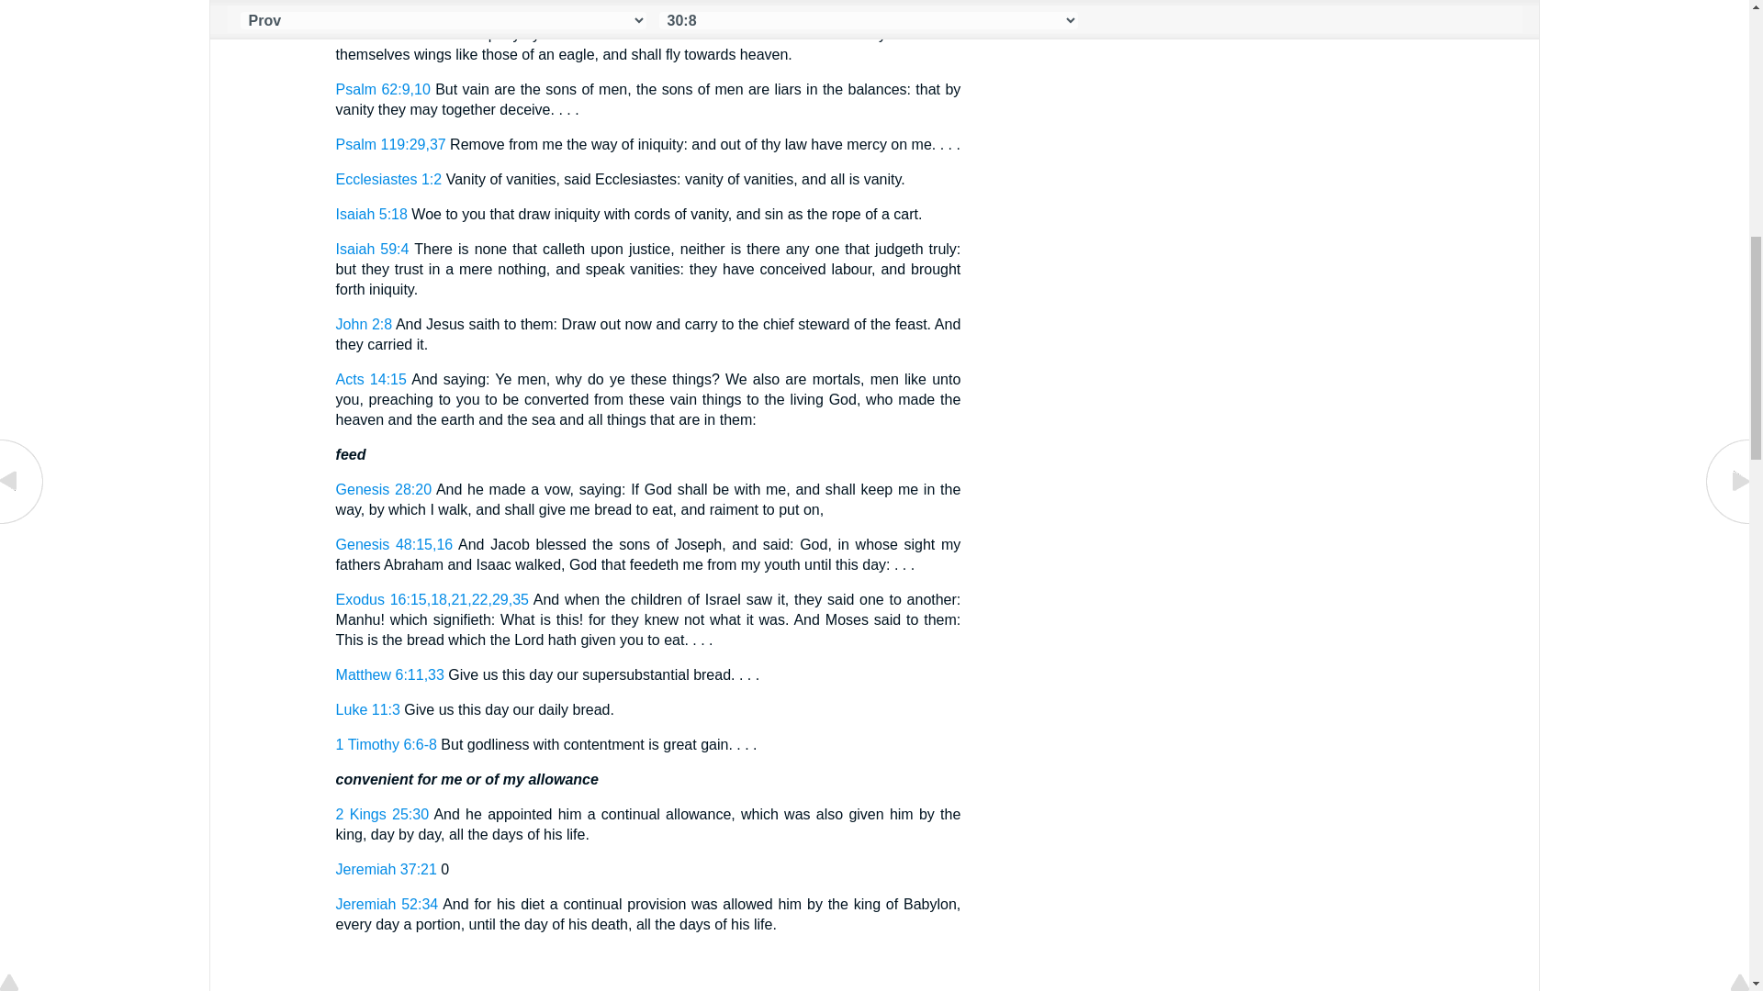  I want to click on Exodus 16:15,18,21,22,29,35, so click(432, 599).